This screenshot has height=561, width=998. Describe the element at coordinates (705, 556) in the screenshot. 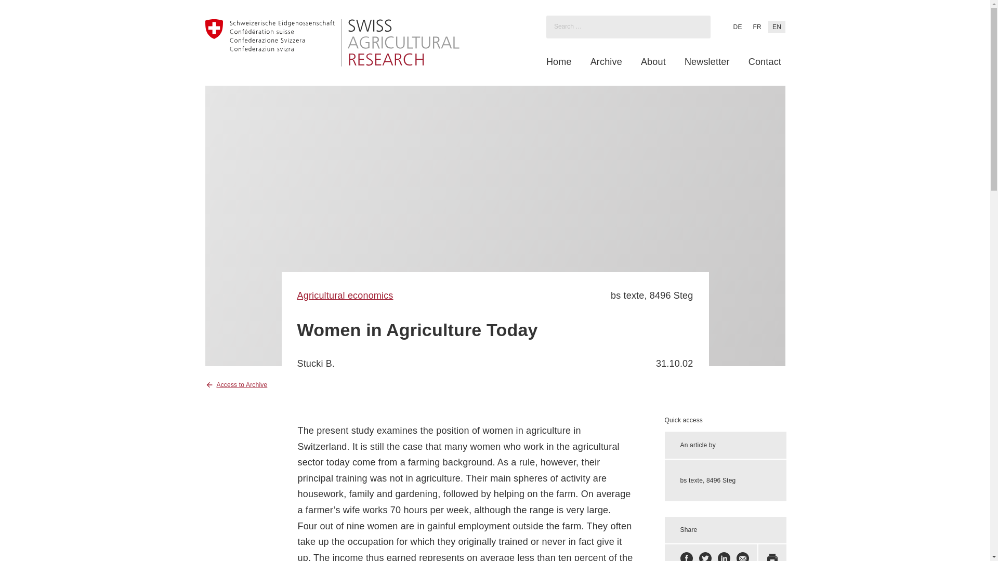

I see `Share on Twitter` at that location.